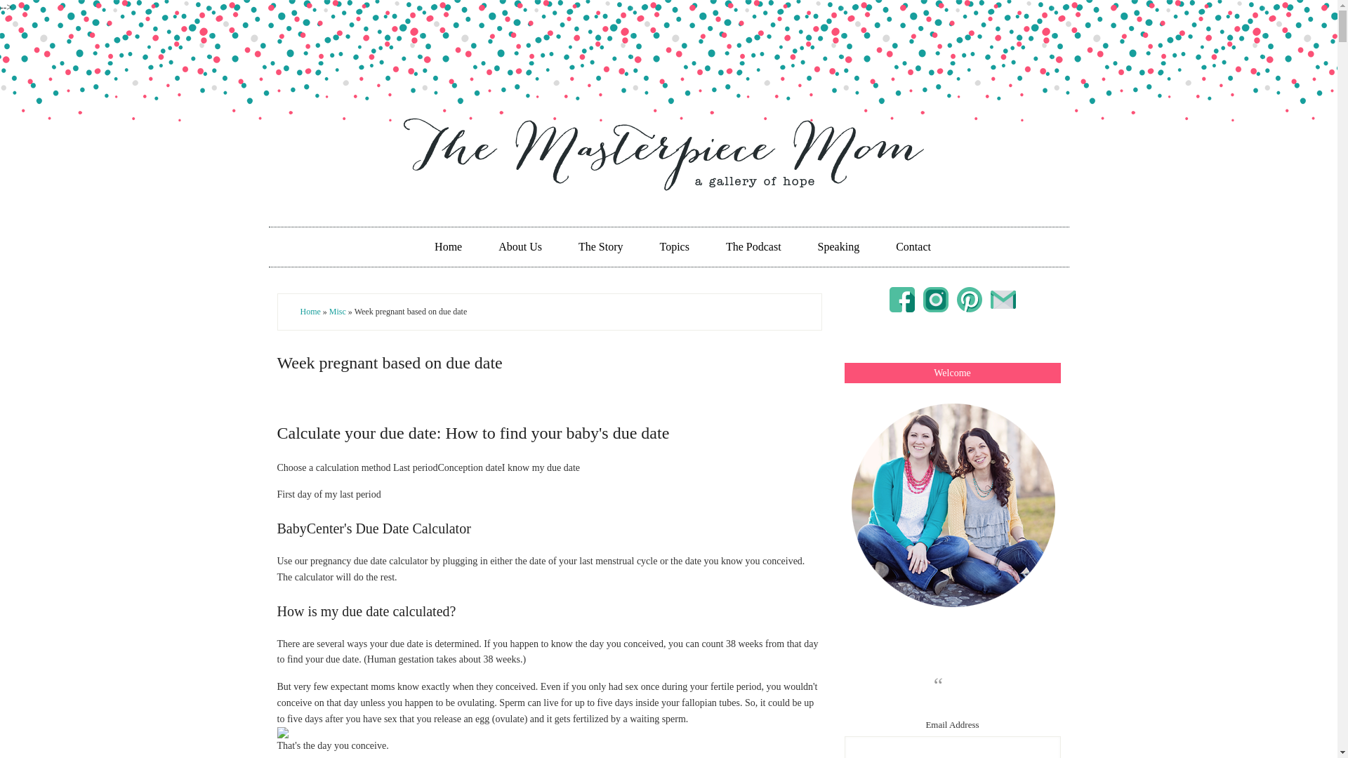 The image size is (1348, 758). I want to click on Topics, so click(913, 247).